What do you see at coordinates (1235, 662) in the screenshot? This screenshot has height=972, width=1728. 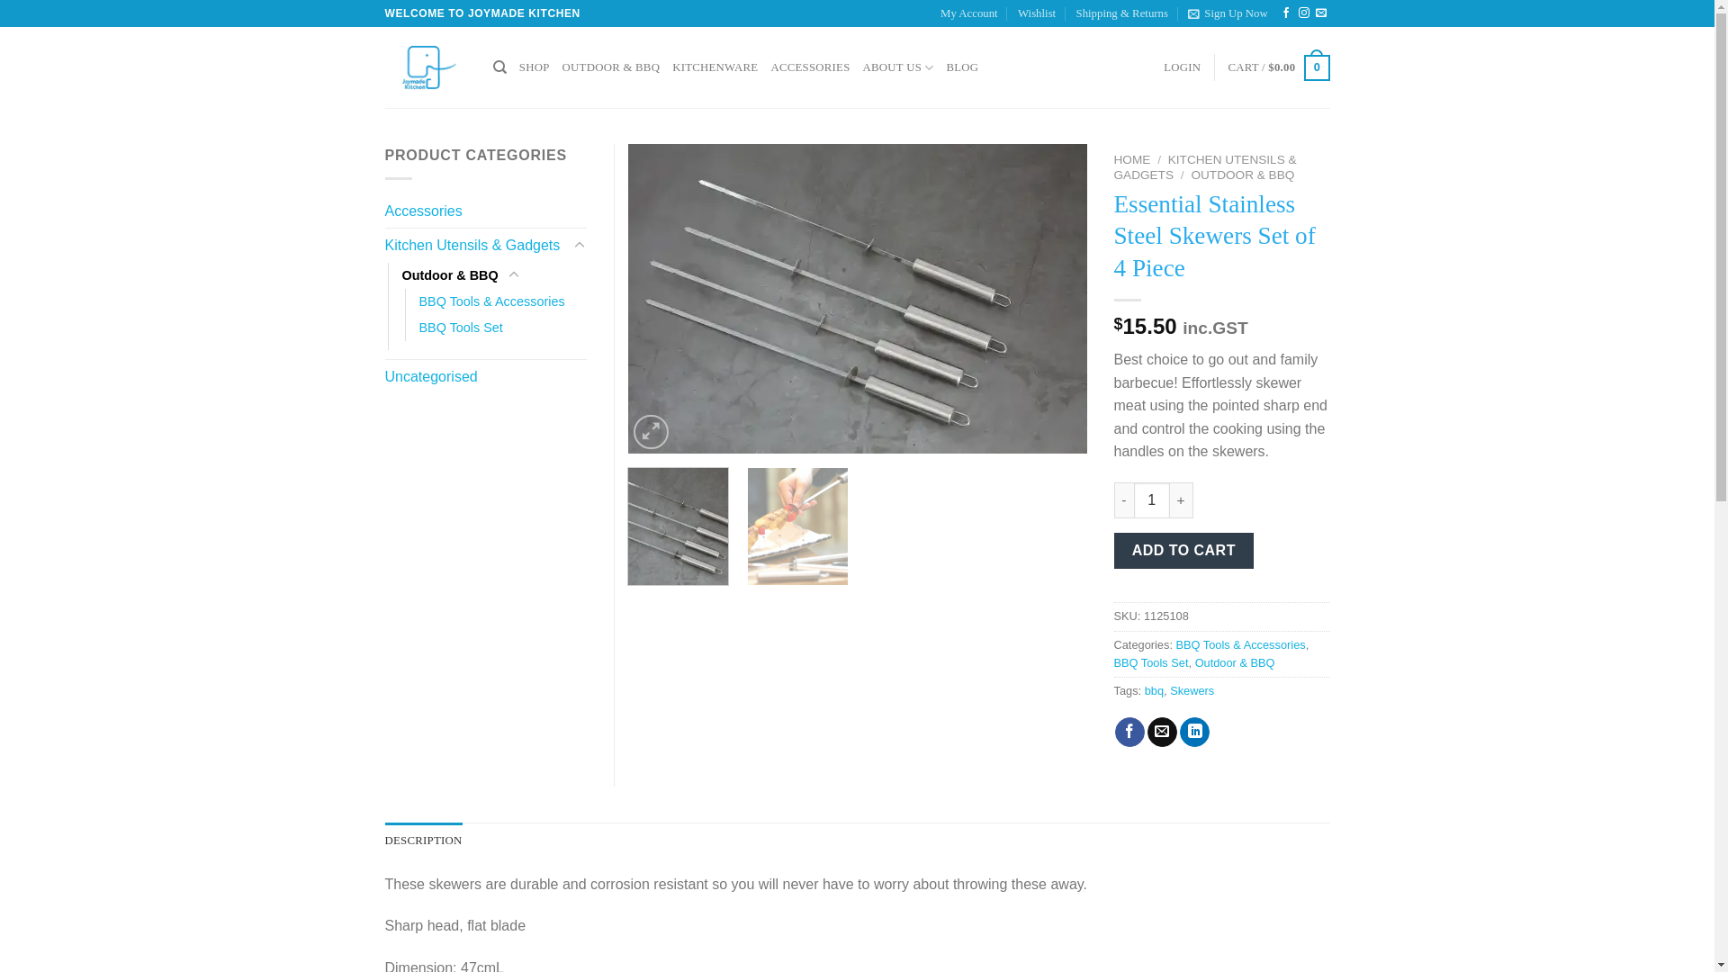 I see `Outdoor & BBQ` at bounding box center [1235, 662].